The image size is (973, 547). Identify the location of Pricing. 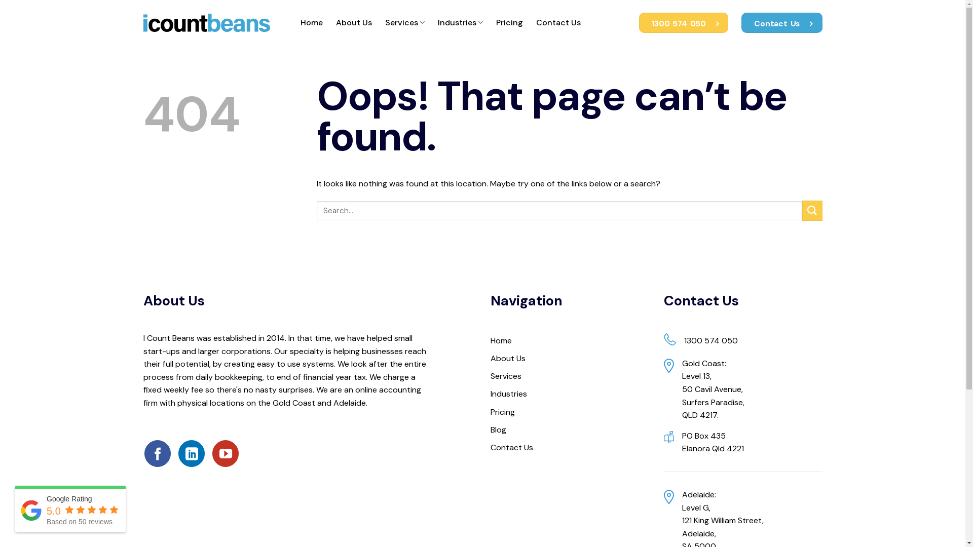
(570, 412).